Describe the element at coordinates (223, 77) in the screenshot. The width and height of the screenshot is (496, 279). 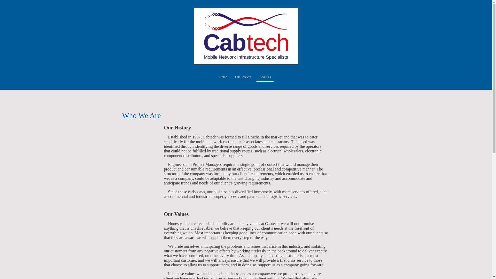
I see `Home` at that location.